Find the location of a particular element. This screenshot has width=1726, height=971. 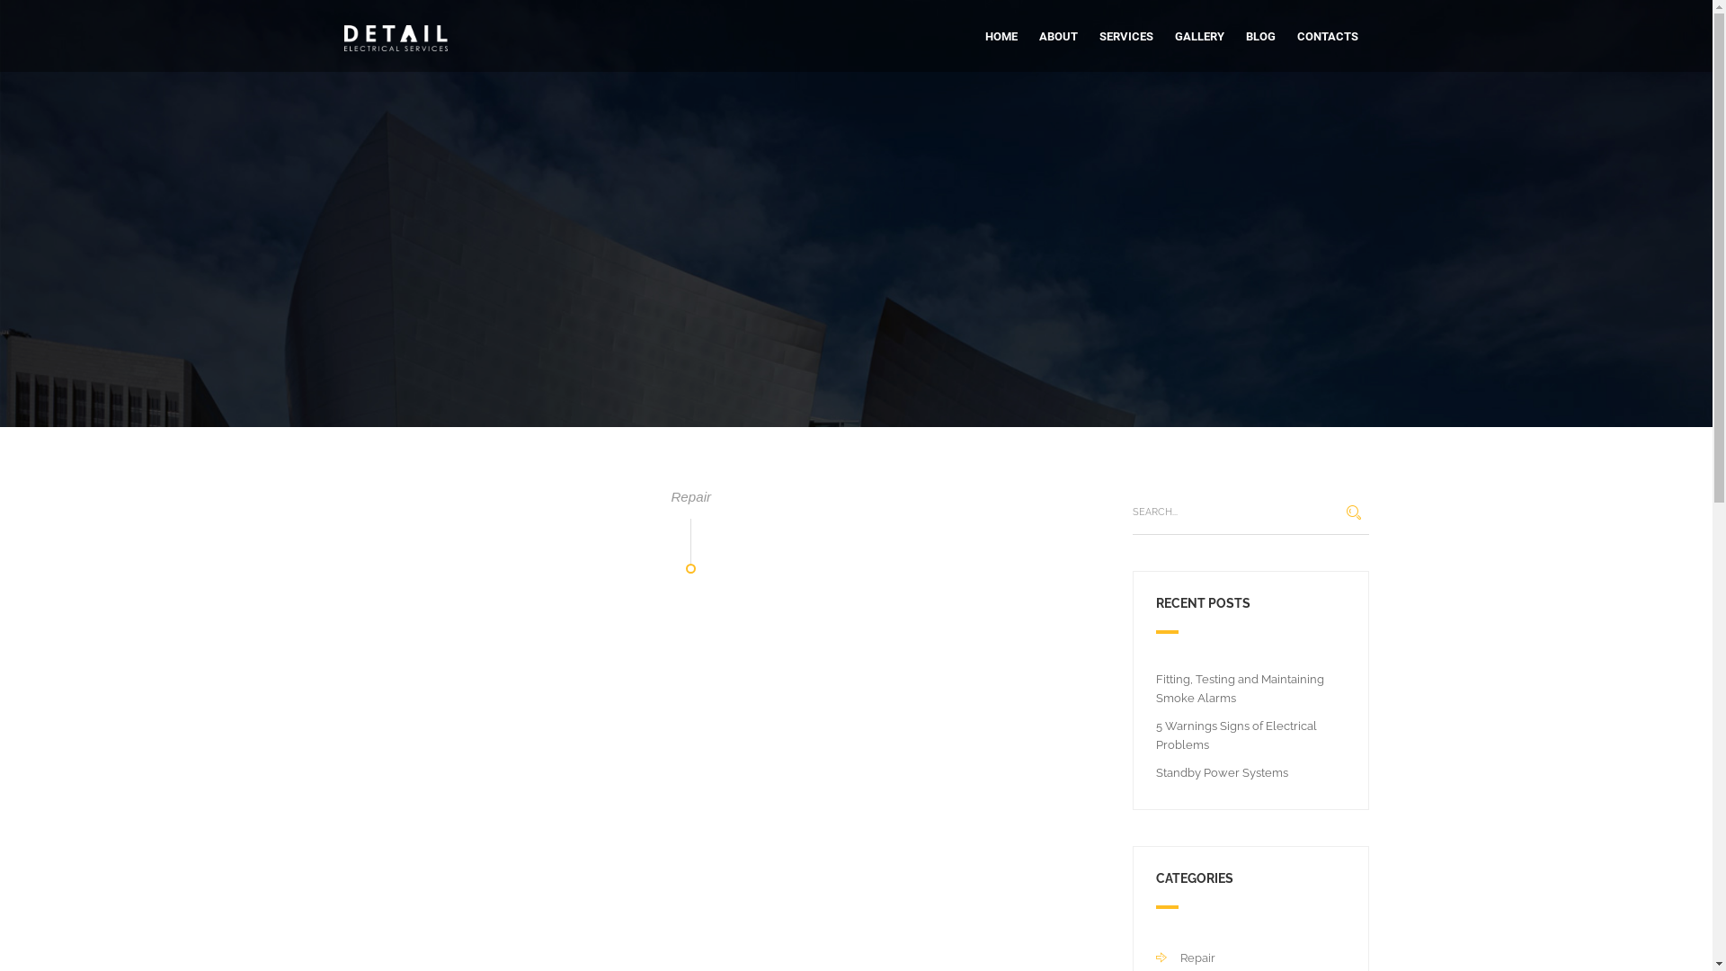

SERVICES is located at coordinates (1125, 37).